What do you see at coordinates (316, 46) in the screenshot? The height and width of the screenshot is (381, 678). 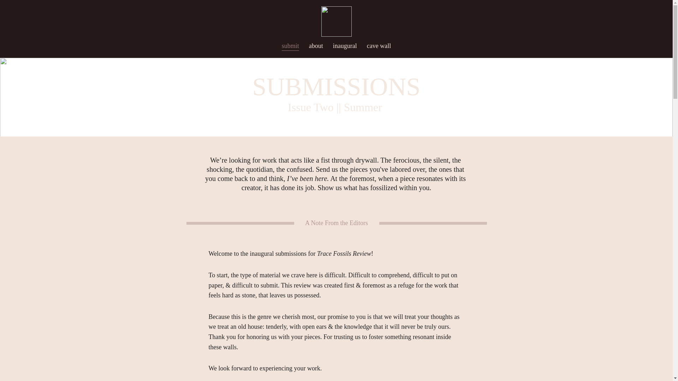 I see `about` at bounding box center [316, 46].